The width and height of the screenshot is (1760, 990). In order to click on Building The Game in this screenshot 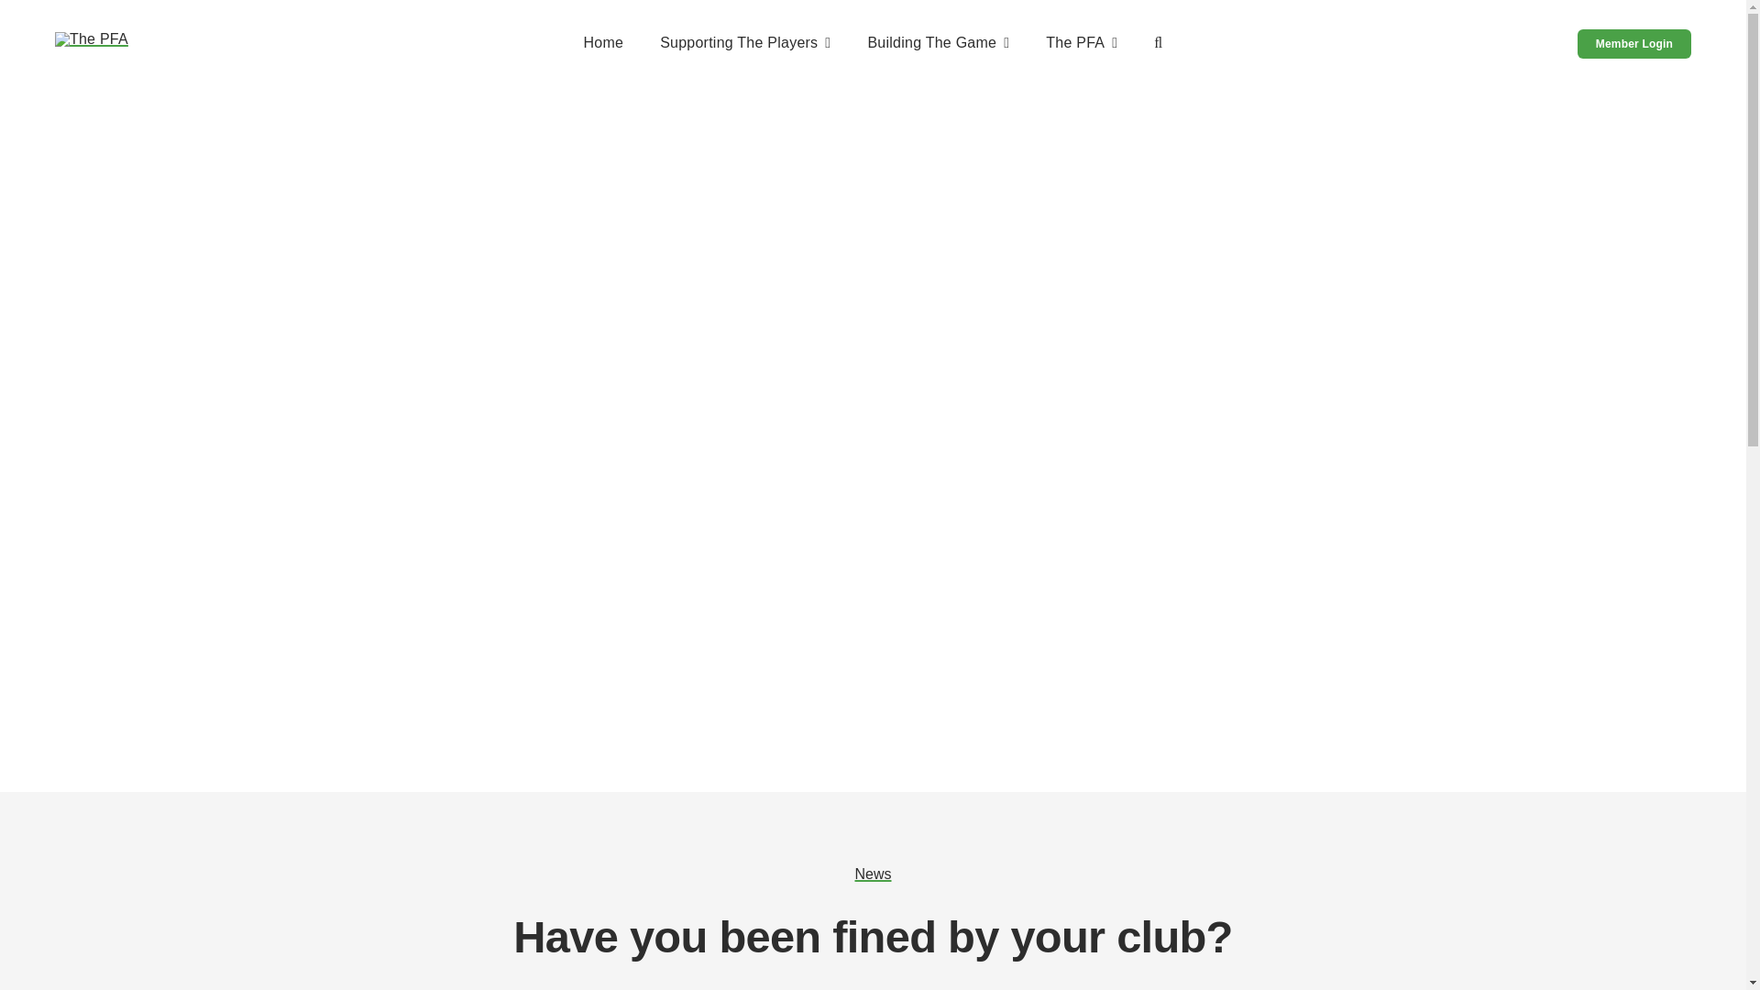, I will do `click(938, 44)`.